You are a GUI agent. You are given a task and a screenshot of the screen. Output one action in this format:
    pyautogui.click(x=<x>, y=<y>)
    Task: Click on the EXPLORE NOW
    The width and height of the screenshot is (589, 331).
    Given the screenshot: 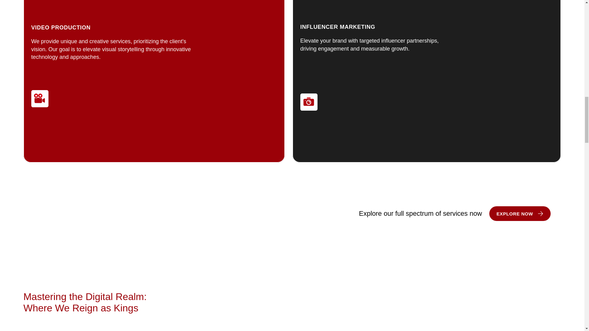 What is the action you would take?
    pyautogui.click(x=520, y=213)
    